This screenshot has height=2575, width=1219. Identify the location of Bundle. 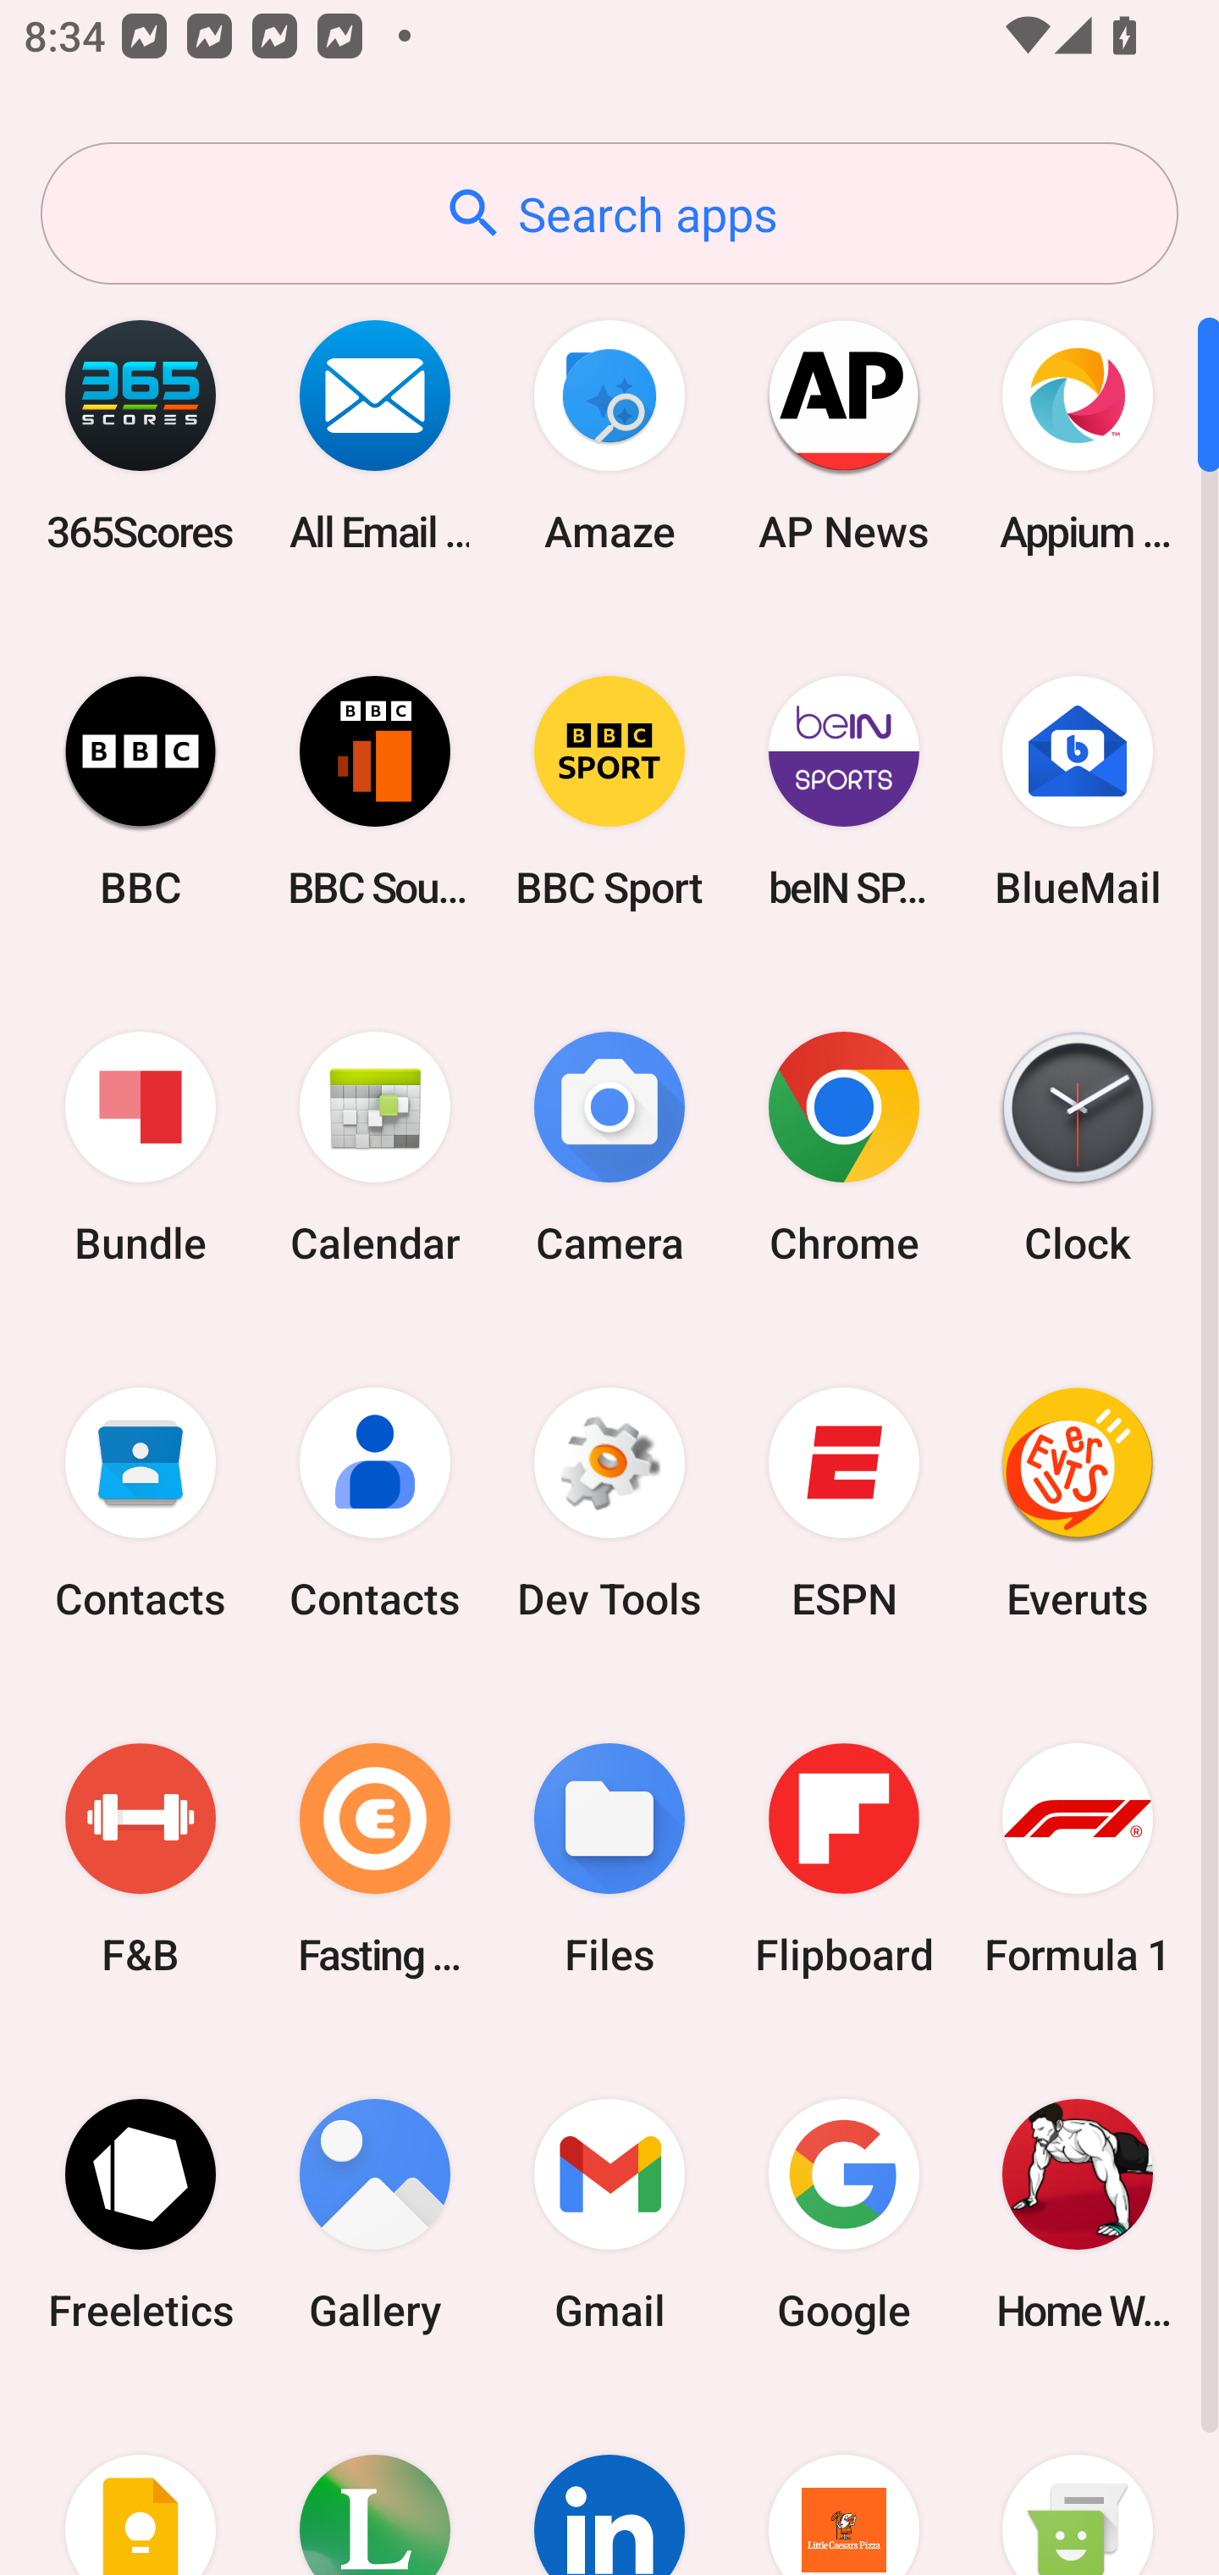
(141, 1149).